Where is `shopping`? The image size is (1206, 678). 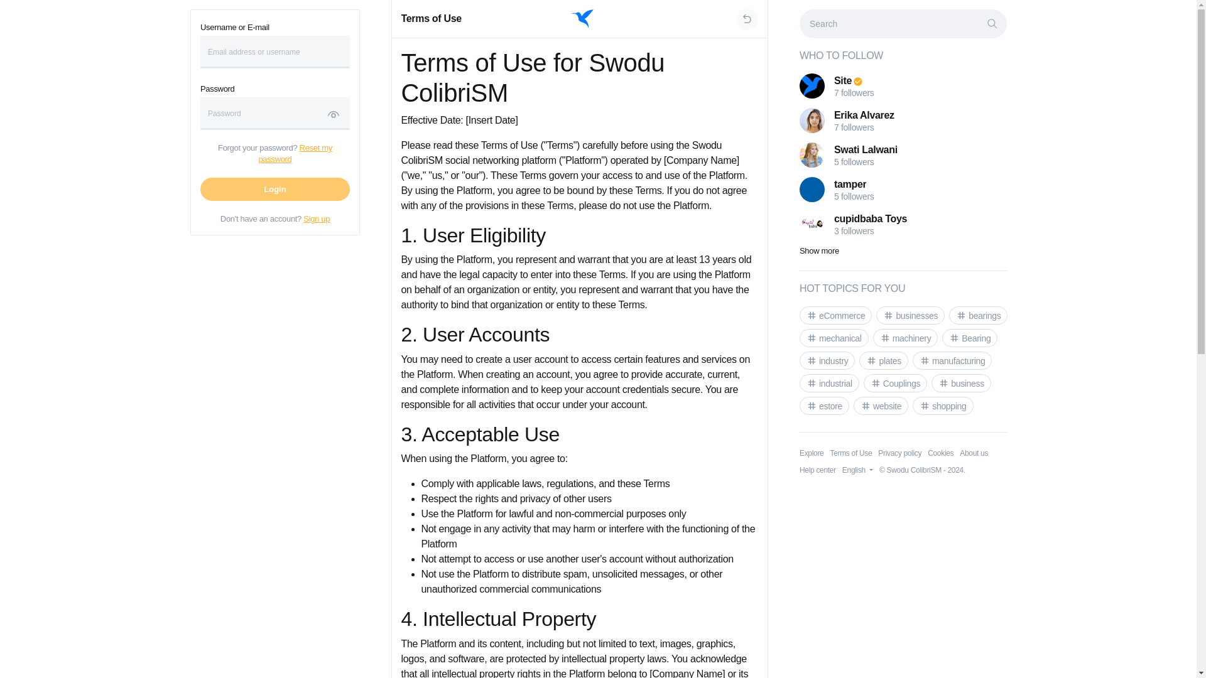 shopping is located at coordinates (943, 406).